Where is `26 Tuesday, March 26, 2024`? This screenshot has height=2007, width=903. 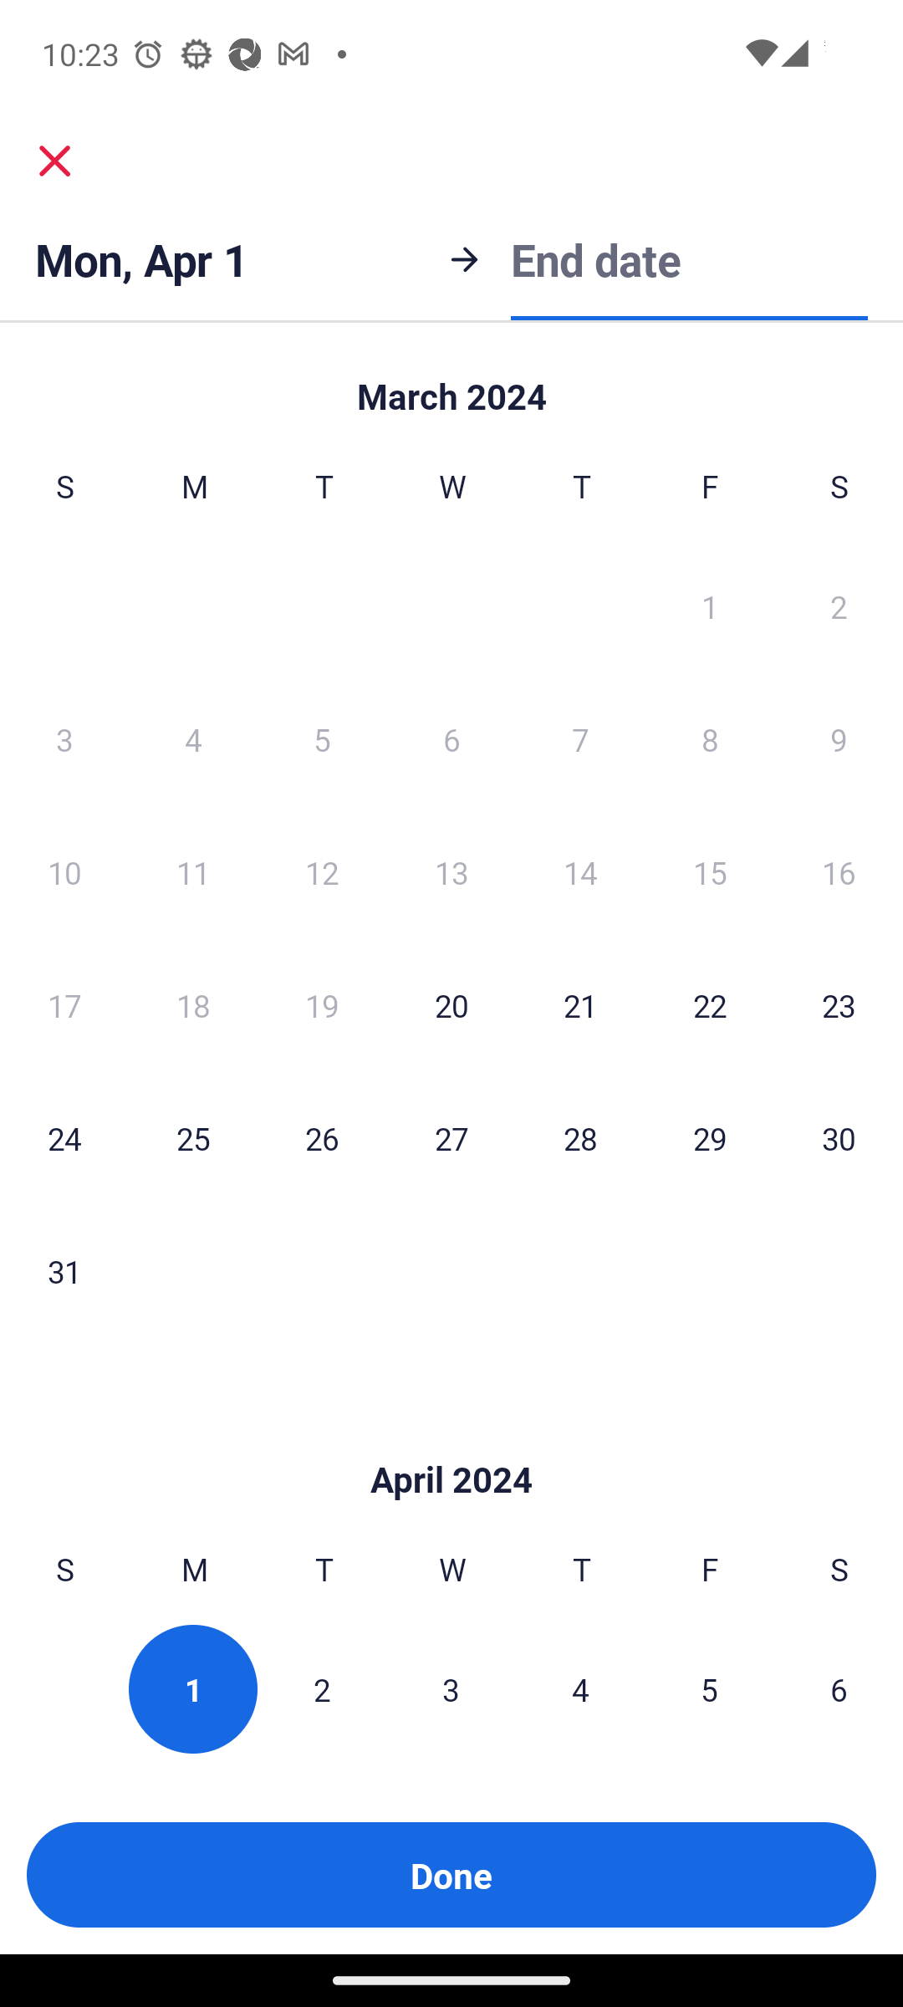
26 Tuesday, March 26, 2024 is located at coordinates (321, 1137).